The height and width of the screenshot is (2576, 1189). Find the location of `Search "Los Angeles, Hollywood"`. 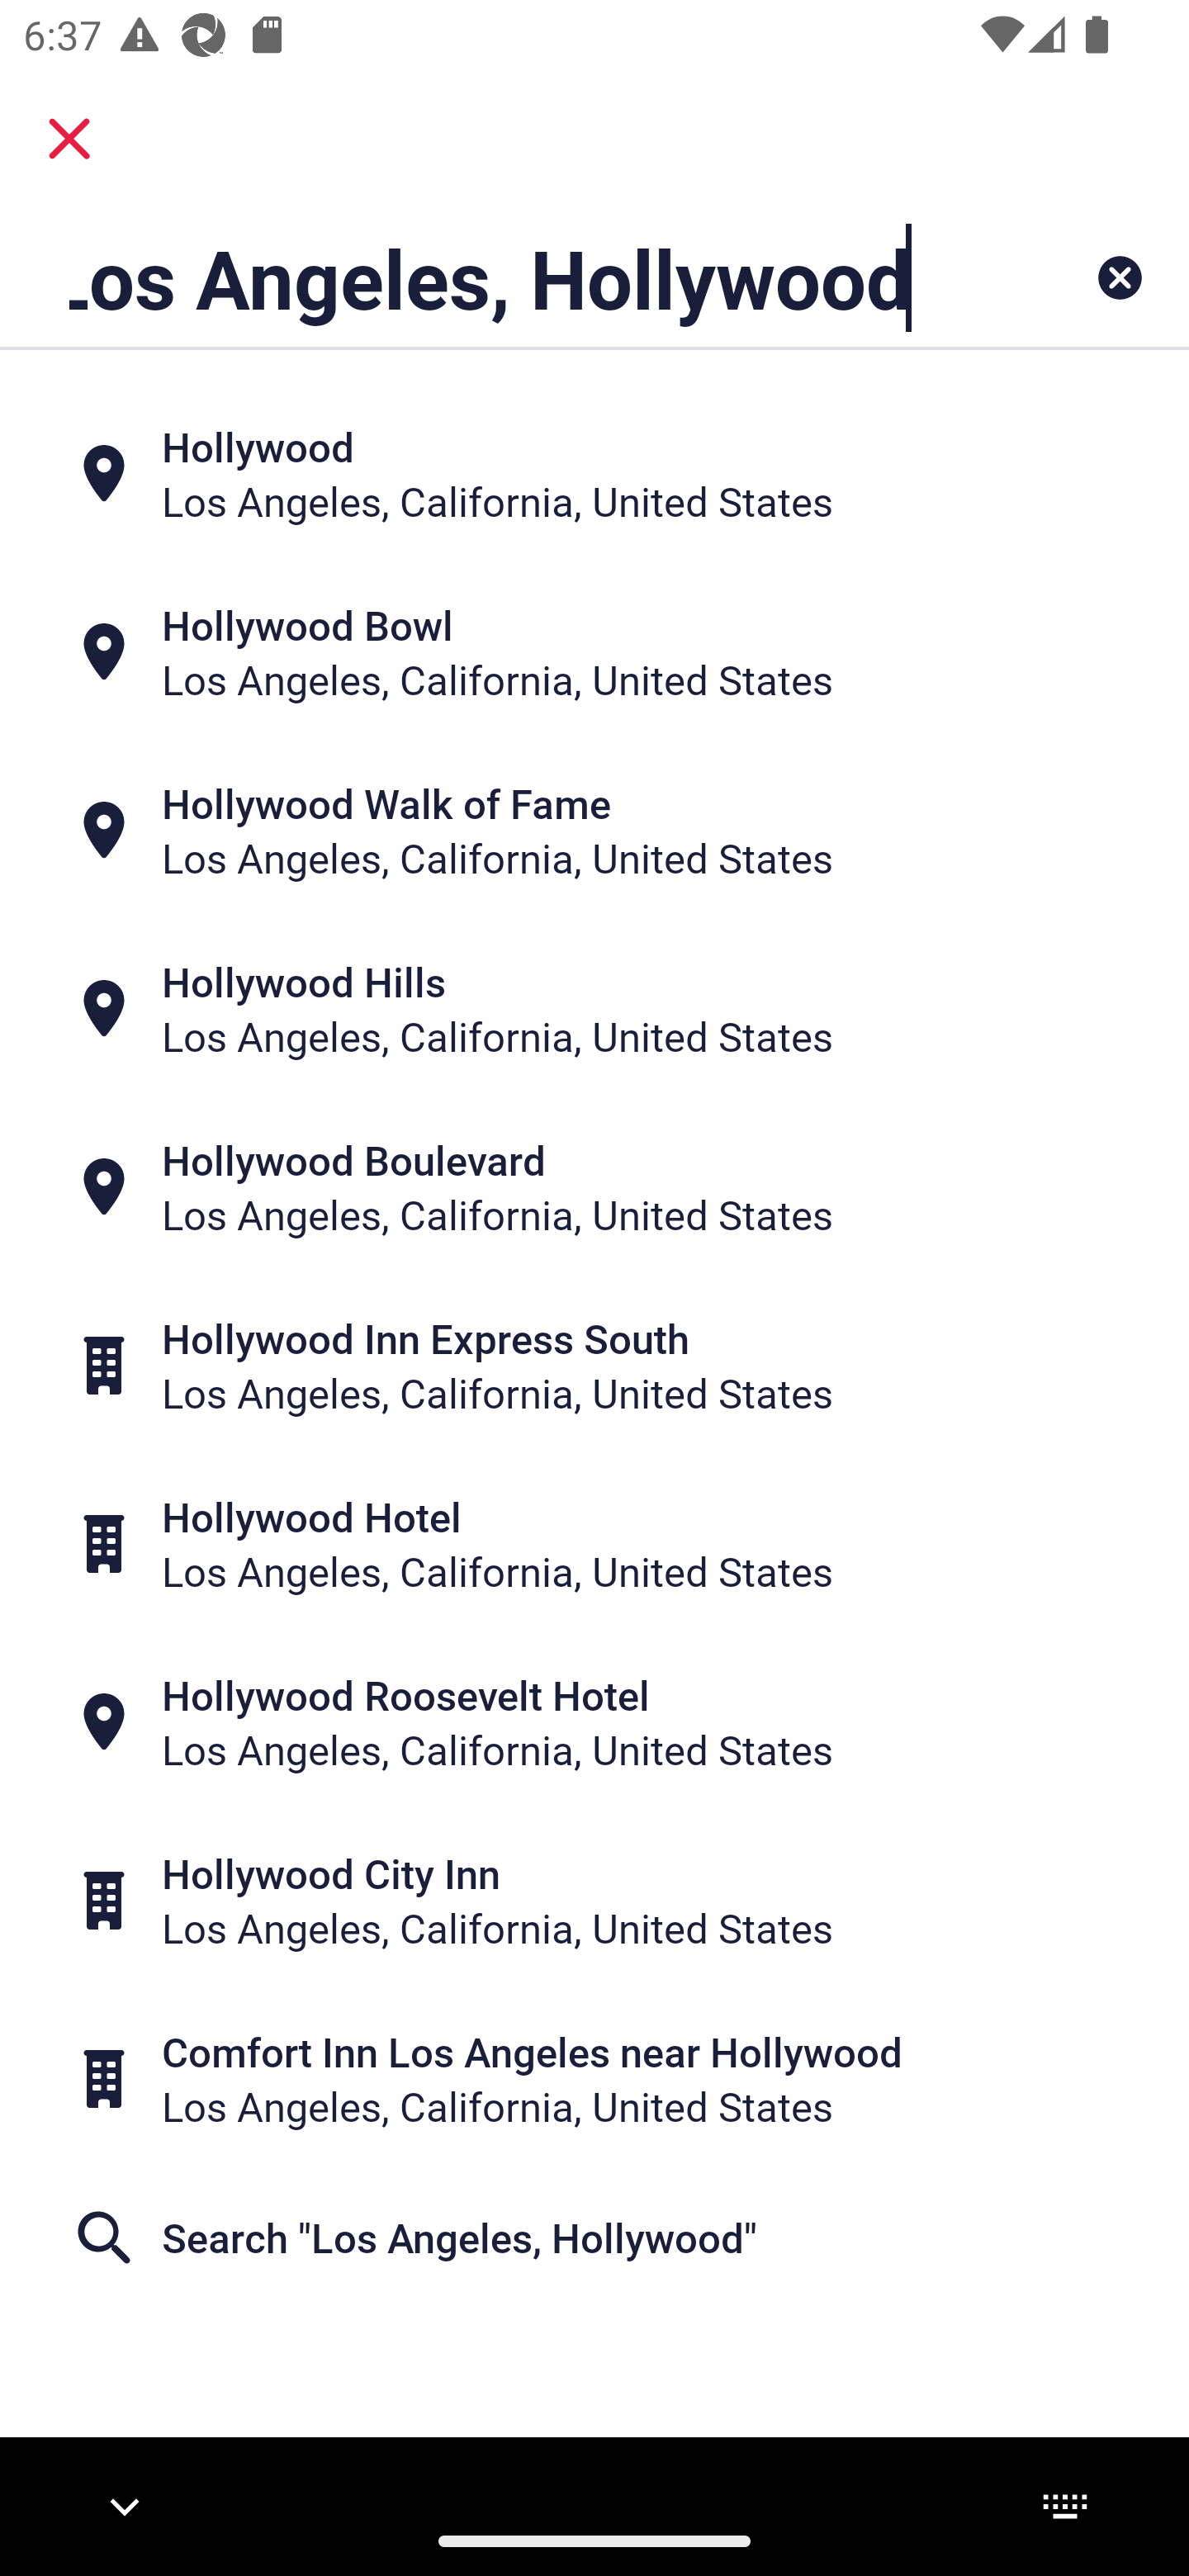

Search "Los Angeles, Hollywood" is located at coordinates (594, 2238).